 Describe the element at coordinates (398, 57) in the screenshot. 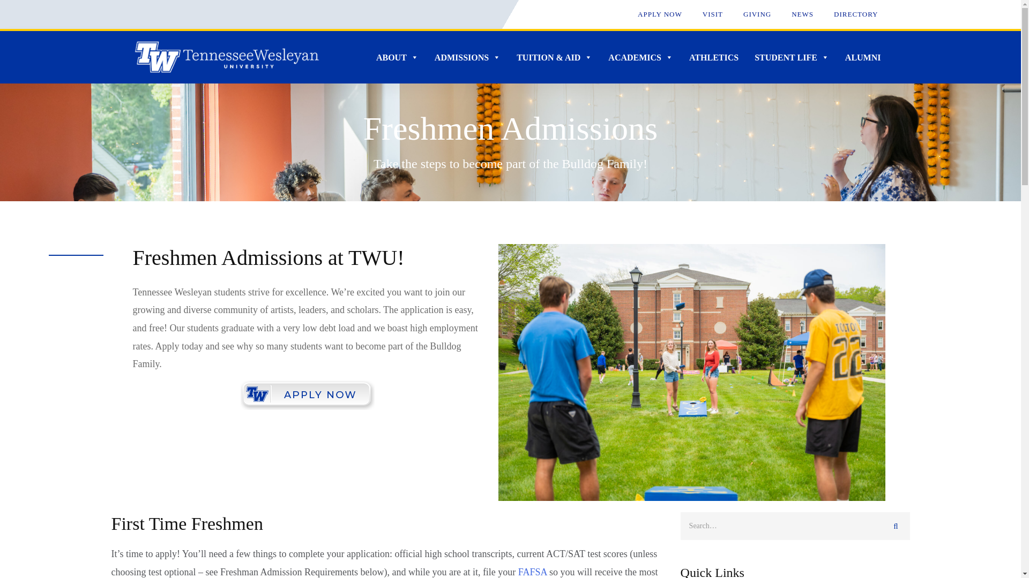

I see `ABOUT` at that location.